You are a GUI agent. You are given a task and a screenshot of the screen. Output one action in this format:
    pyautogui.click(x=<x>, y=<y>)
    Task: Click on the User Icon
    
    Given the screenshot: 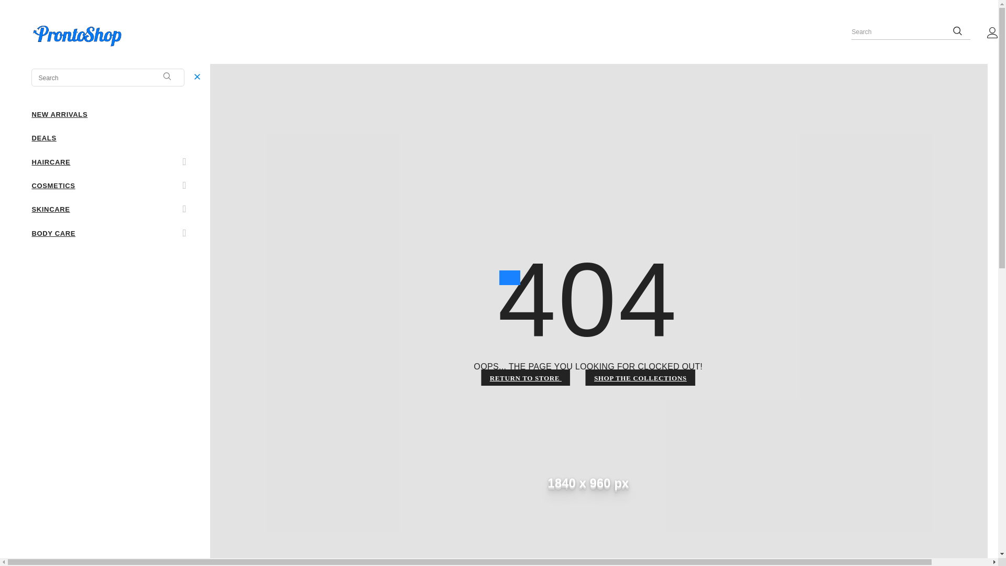 What is the action you would take?
    pyautogui.click(x=992, y=32)
    